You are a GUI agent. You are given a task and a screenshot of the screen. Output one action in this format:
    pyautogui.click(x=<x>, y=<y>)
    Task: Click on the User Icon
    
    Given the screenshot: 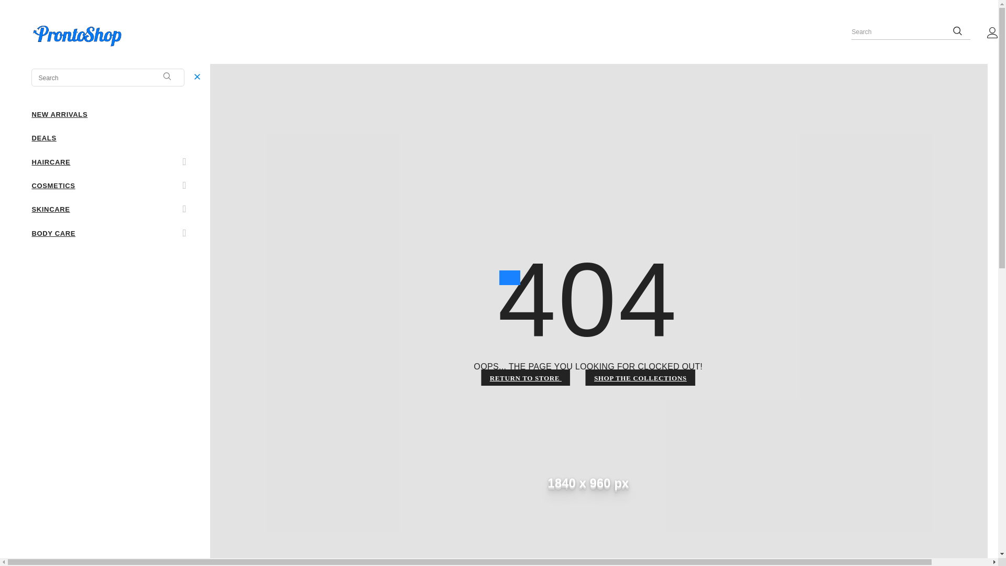 What is the action you would take?
    pyautogui.click(x=992, y=32)
    